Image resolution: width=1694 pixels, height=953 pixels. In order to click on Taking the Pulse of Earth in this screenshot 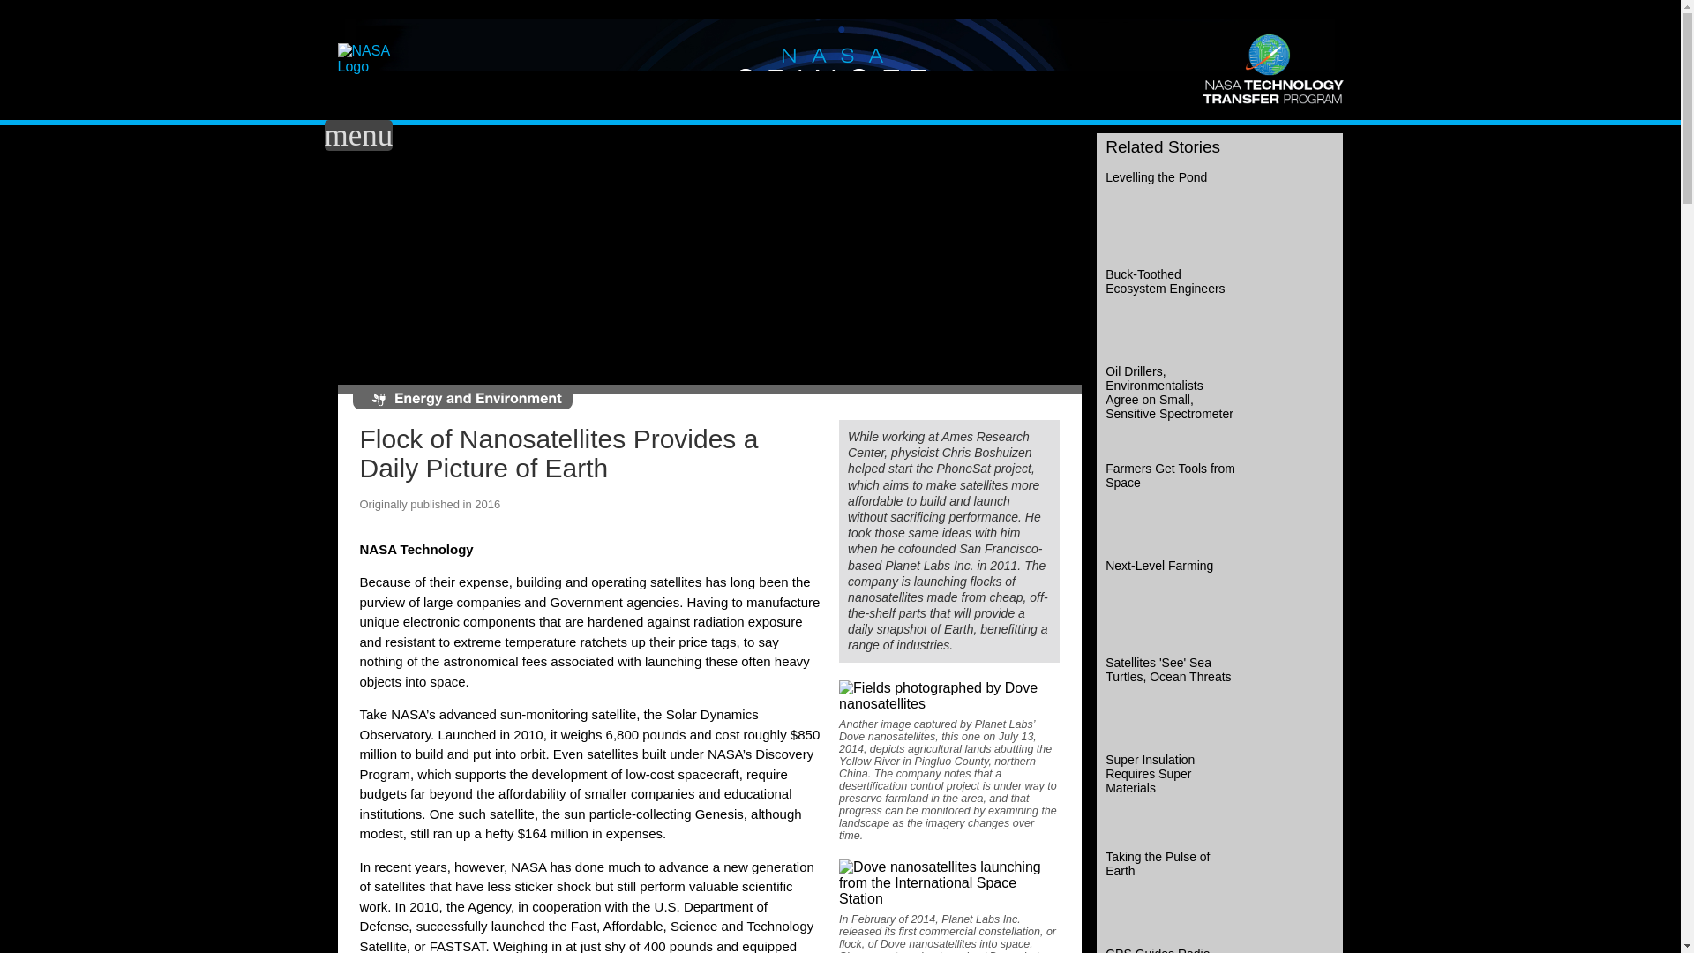, I will do `click(1219, 893)`.